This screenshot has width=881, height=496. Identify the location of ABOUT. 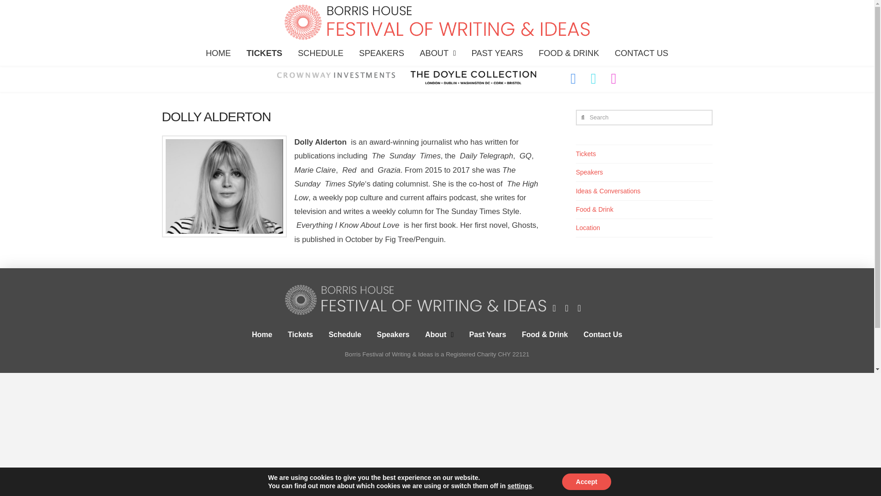
(438, 52).